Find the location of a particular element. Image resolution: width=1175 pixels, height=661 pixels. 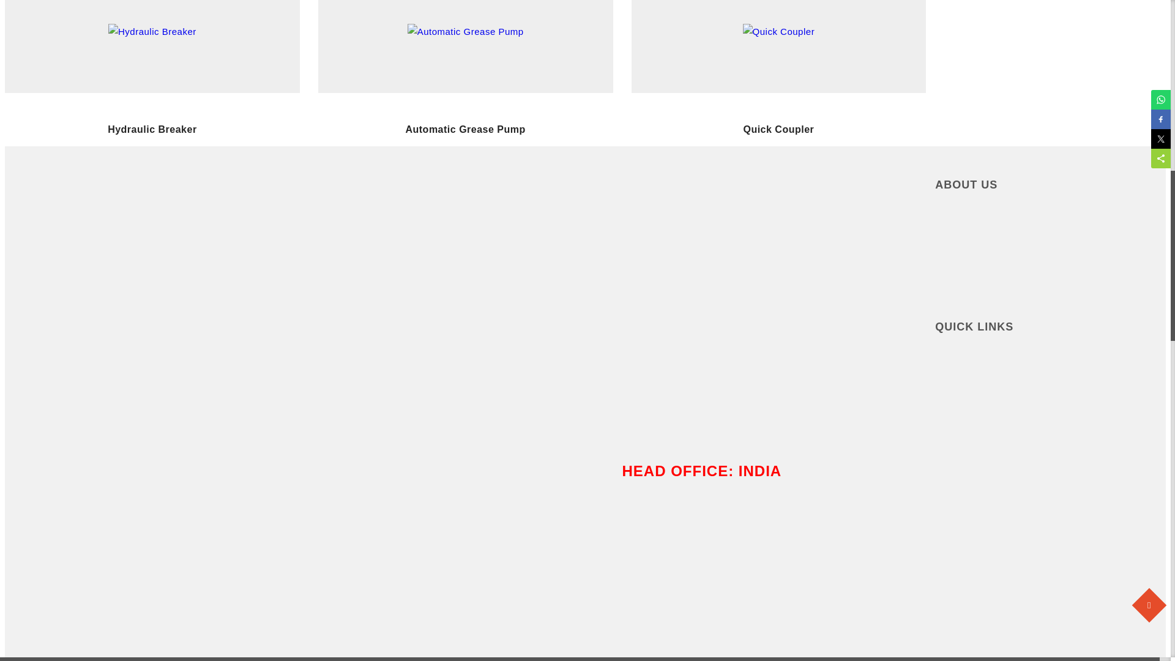

Quick Coupler is located at coordinates (779, 83).